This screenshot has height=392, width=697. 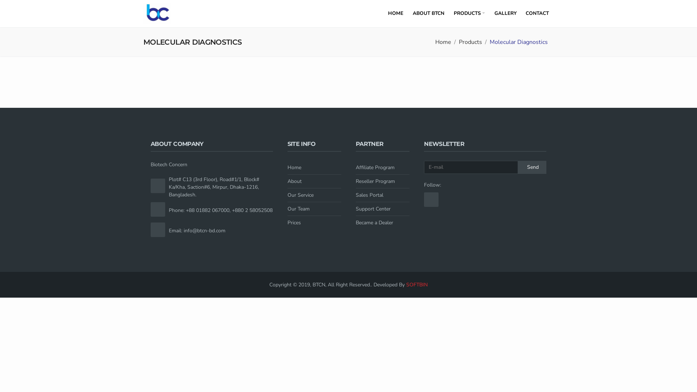 What do you see at coordinates (383, 209) in the screenshot?
I see `Support Center` at bounding box center [383, 209].